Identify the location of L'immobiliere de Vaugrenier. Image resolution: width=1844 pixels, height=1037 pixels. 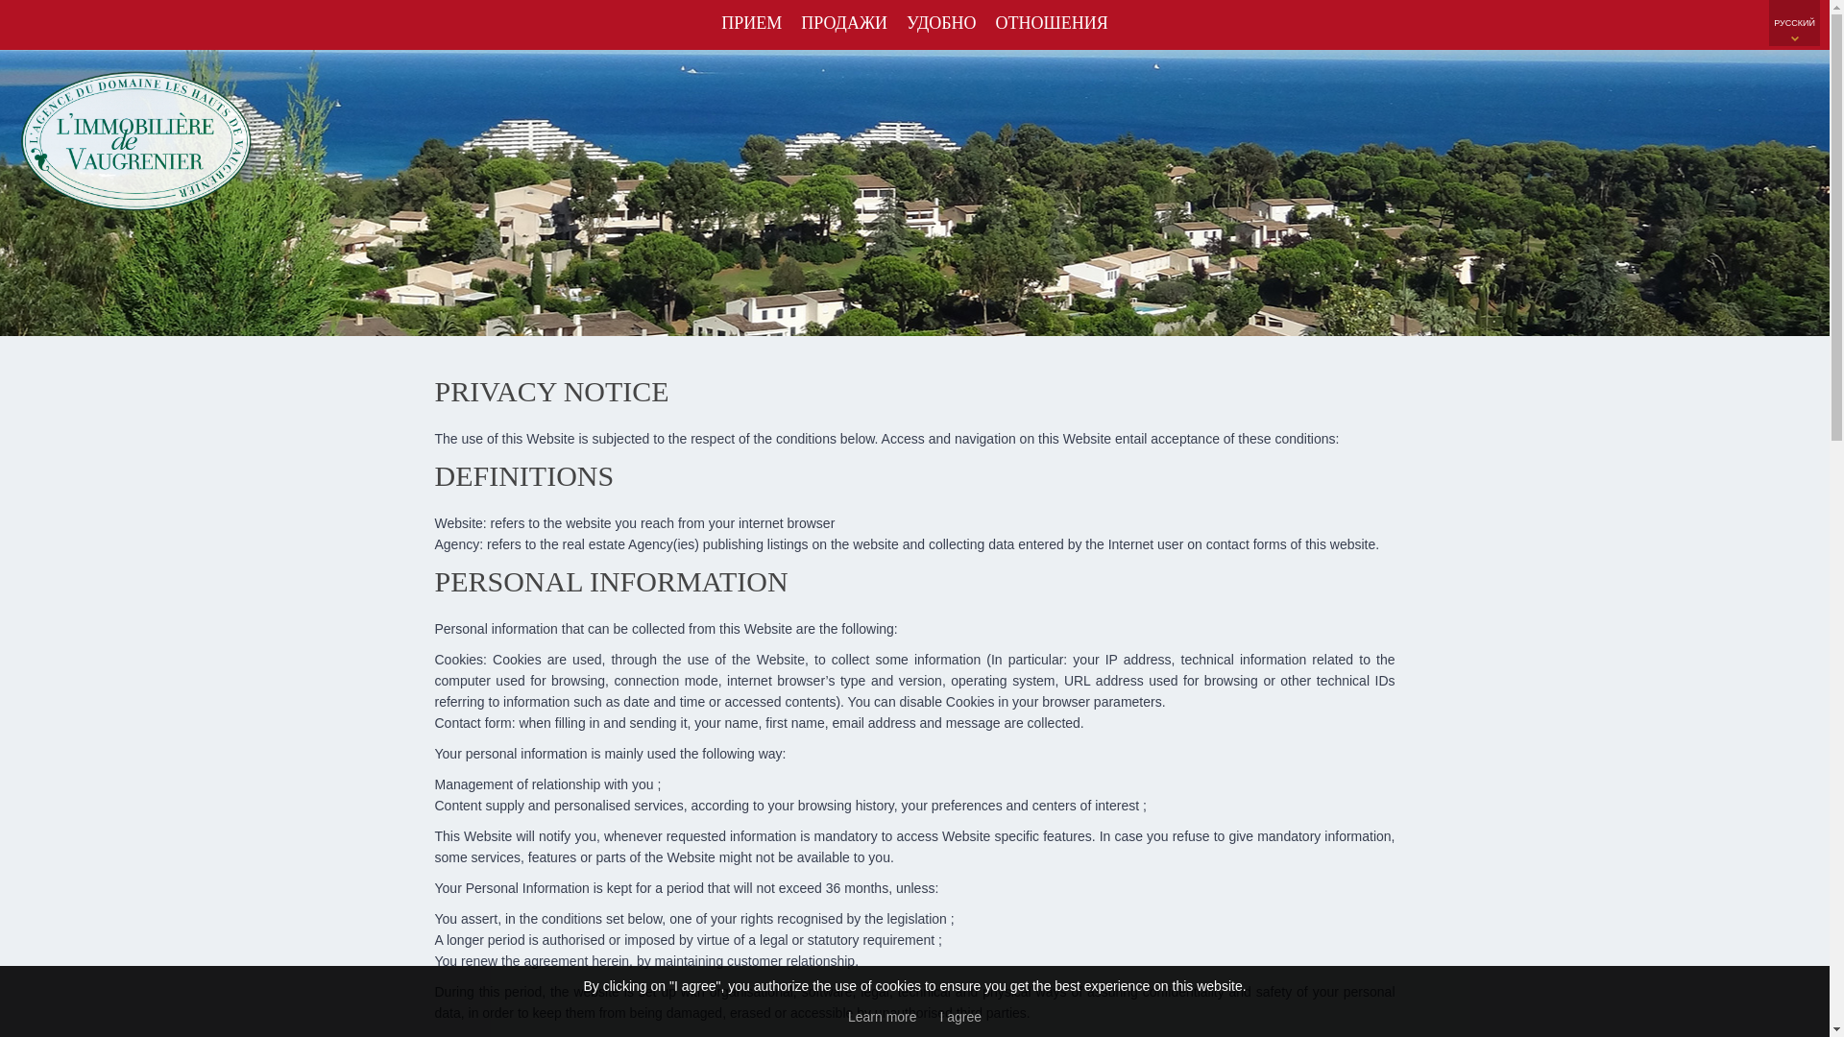
(136, 207).